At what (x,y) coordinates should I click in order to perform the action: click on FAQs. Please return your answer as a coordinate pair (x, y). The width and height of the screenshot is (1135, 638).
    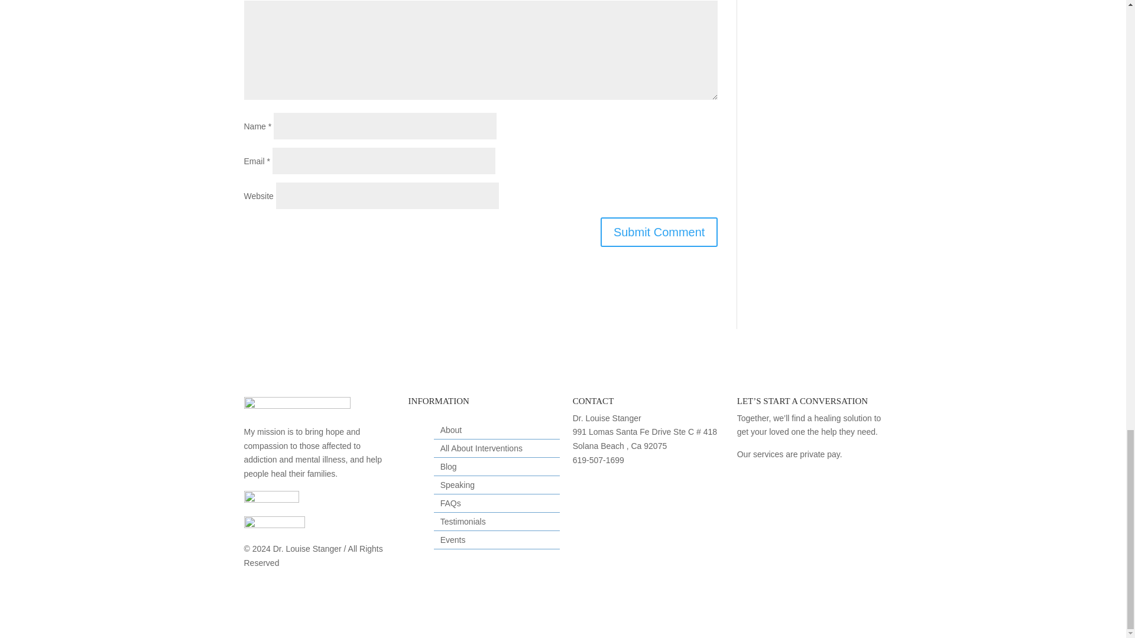
    Looking at the image, I should click on (450, 506).